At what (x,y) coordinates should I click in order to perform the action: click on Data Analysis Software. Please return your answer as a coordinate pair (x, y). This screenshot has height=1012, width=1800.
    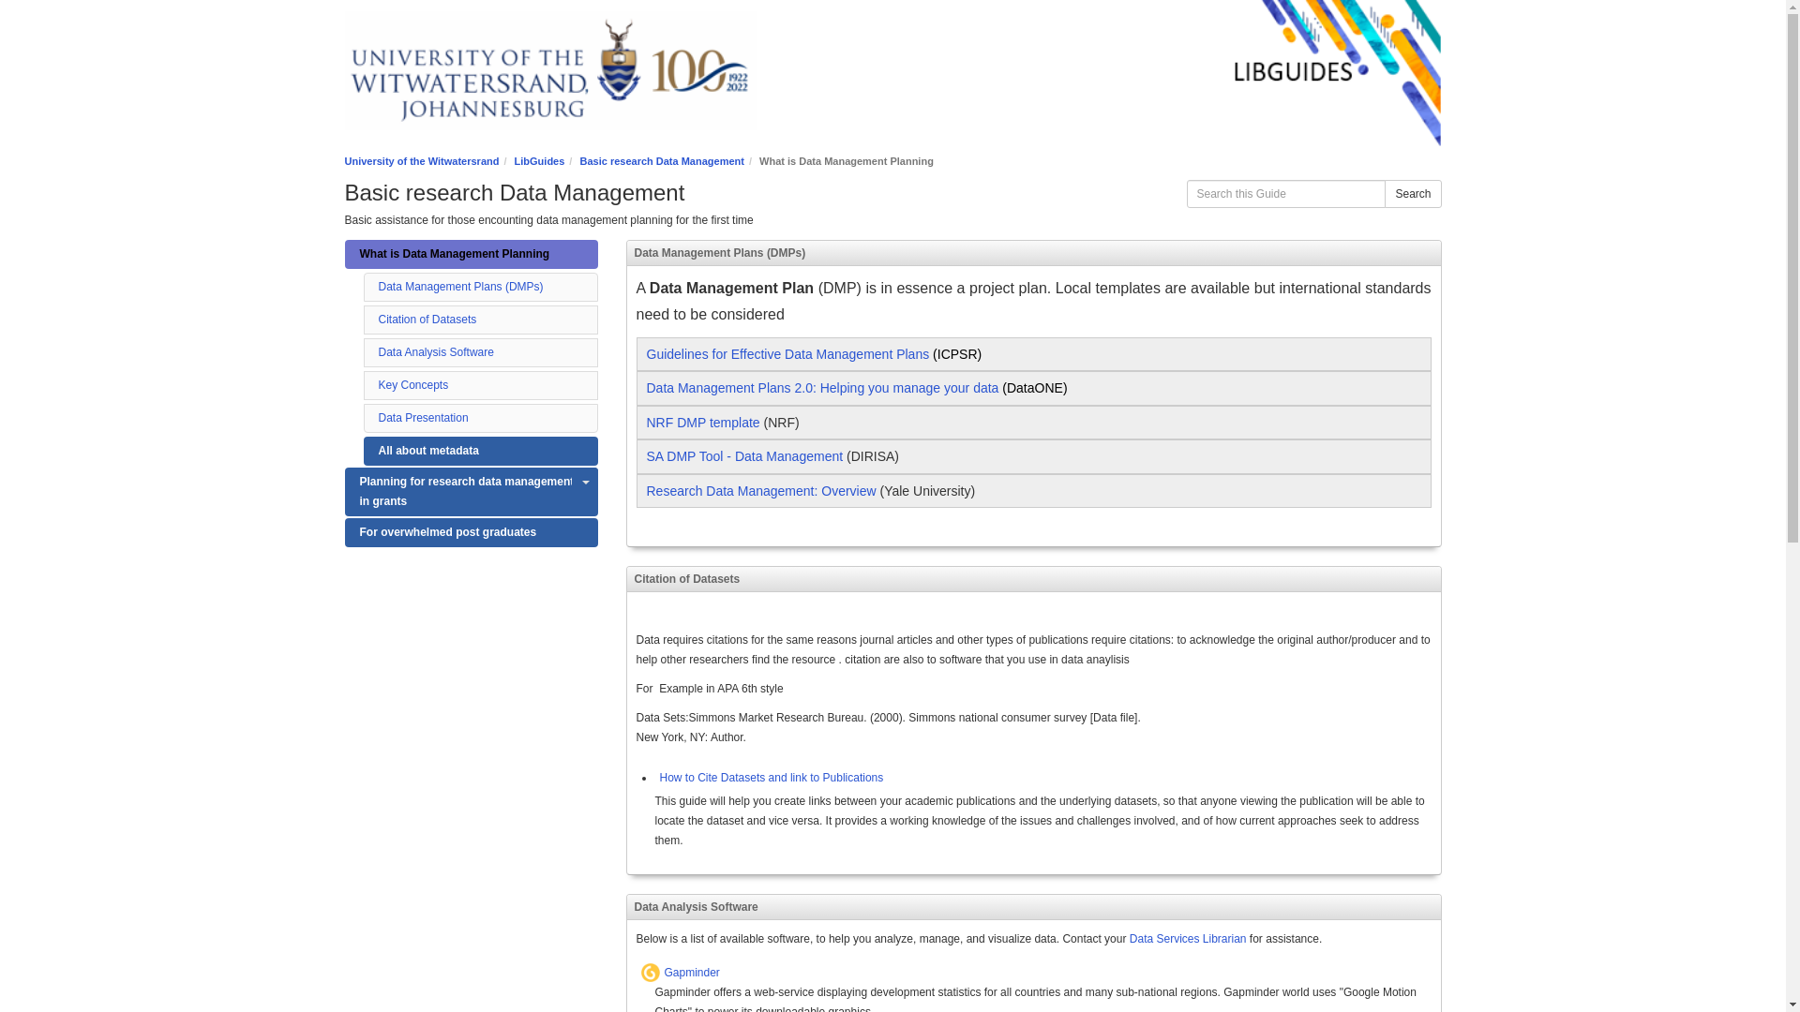
    Looking at the image, I should click on (435, 352).